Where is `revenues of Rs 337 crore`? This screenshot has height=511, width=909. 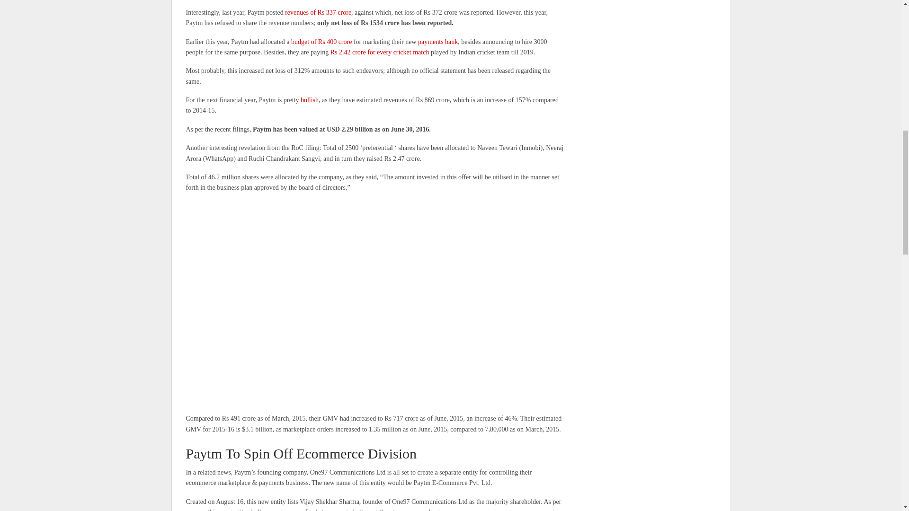 revenues of Rs 337 crore is located at coordinates (318, 12).